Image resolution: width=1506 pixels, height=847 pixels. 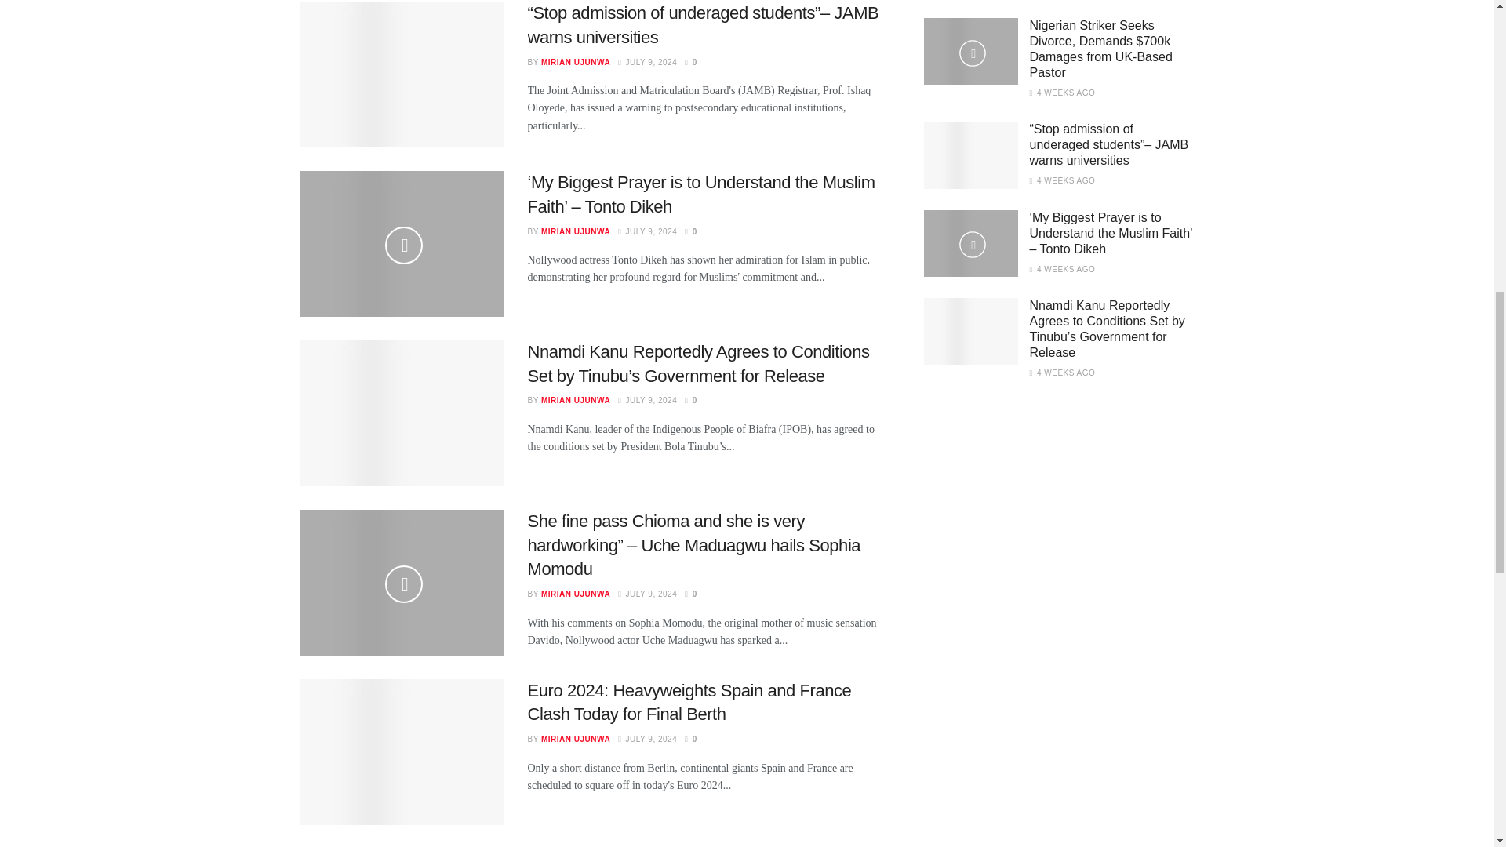 I want to click on MIRIAN UJUNWA, so click(x=575, y=63).